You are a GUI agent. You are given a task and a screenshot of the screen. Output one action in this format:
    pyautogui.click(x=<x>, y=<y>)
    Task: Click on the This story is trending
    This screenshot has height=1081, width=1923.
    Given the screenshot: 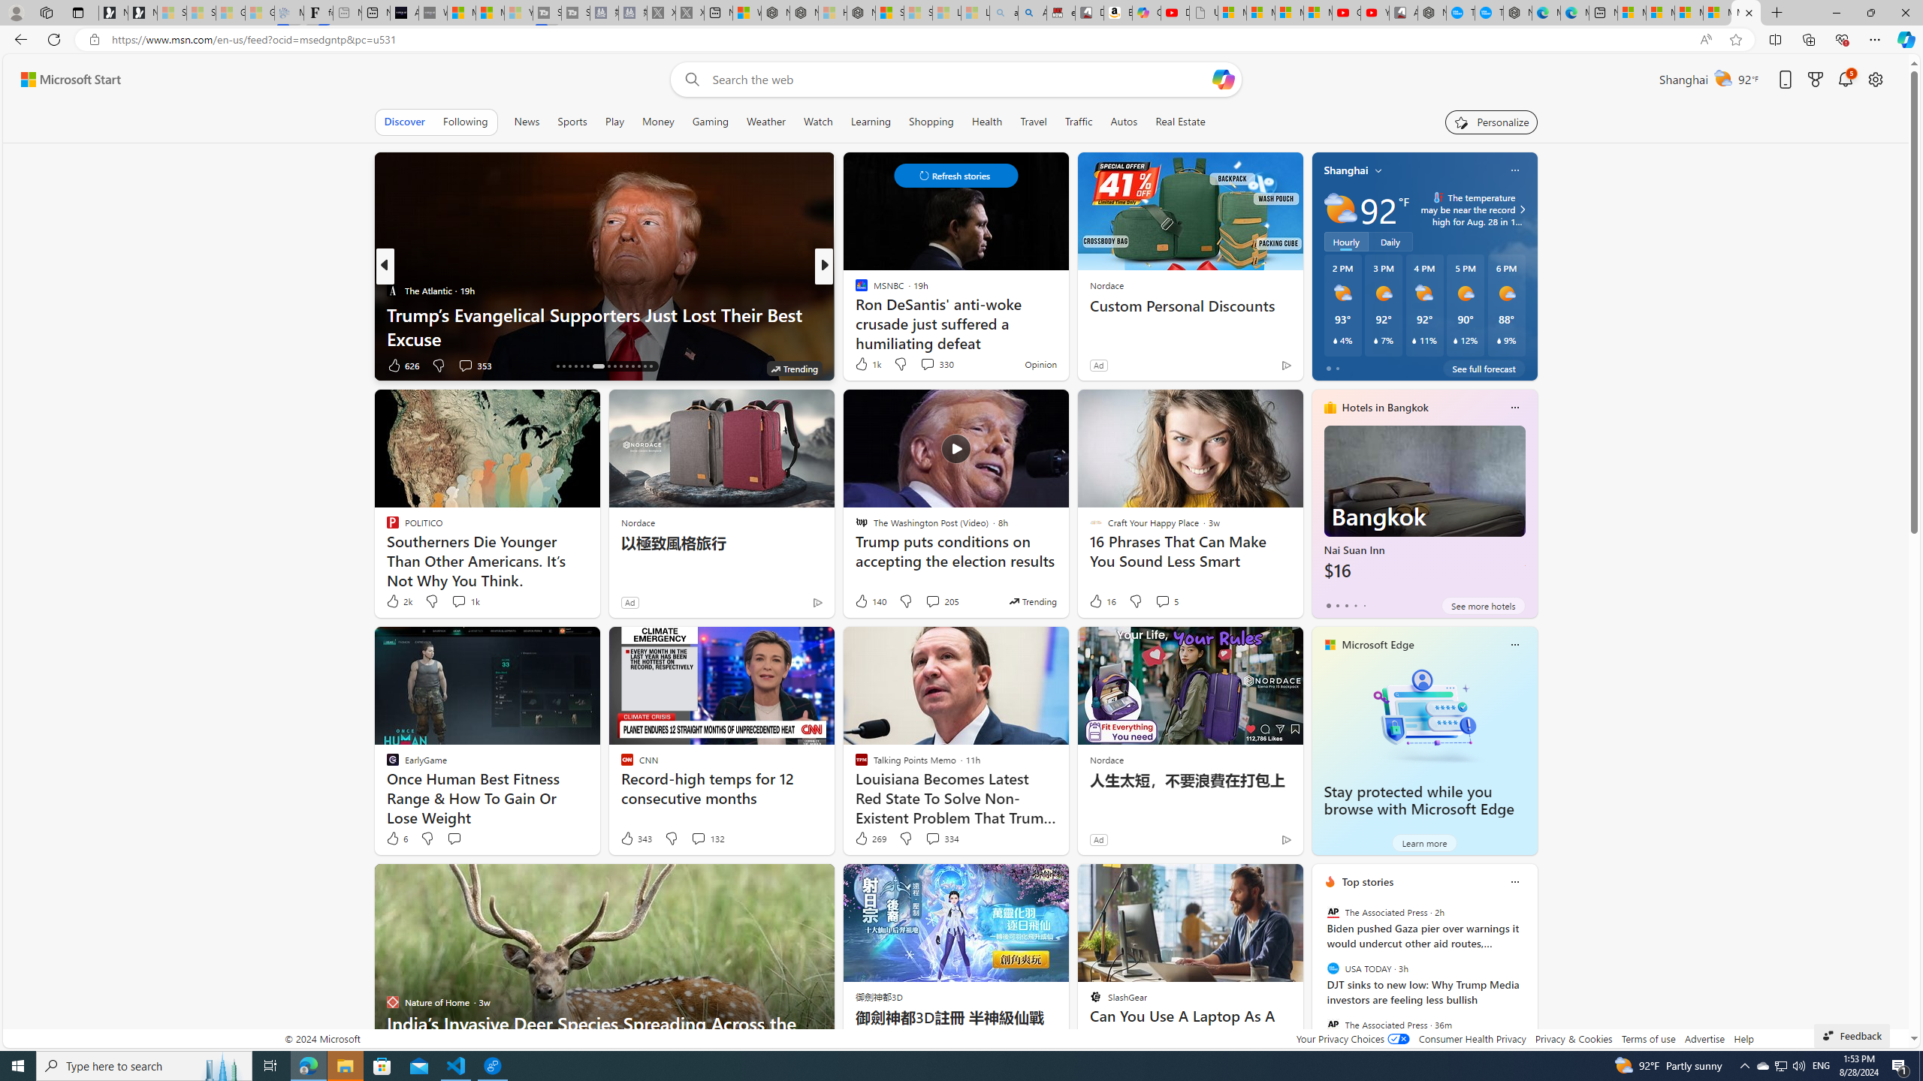 What is the action you would take?
    pyautogui.click(x=1032, y=601)
    